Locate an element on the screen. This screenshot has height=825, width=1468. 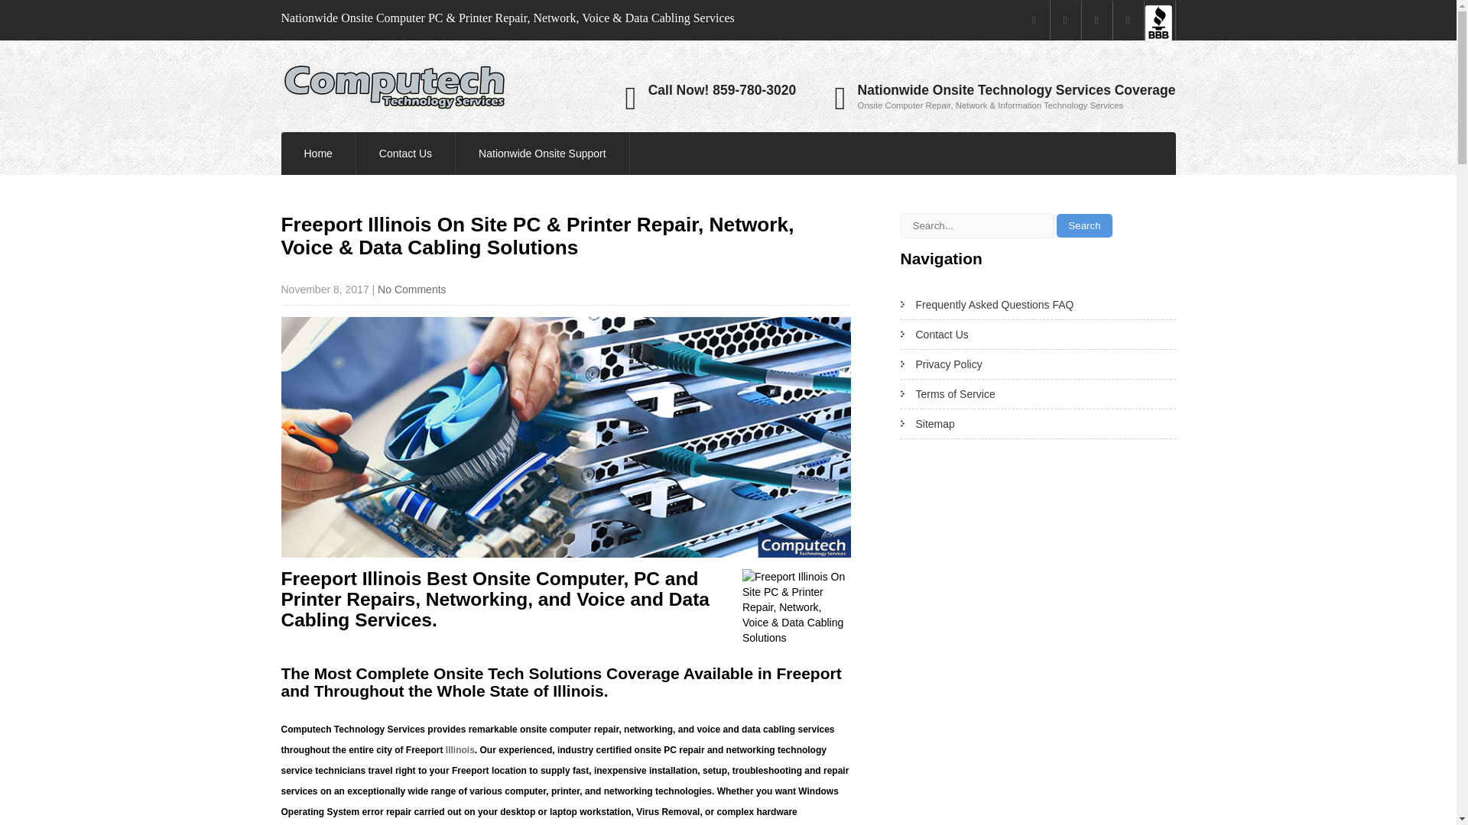
Illinois is located at coordinates (460, 750).